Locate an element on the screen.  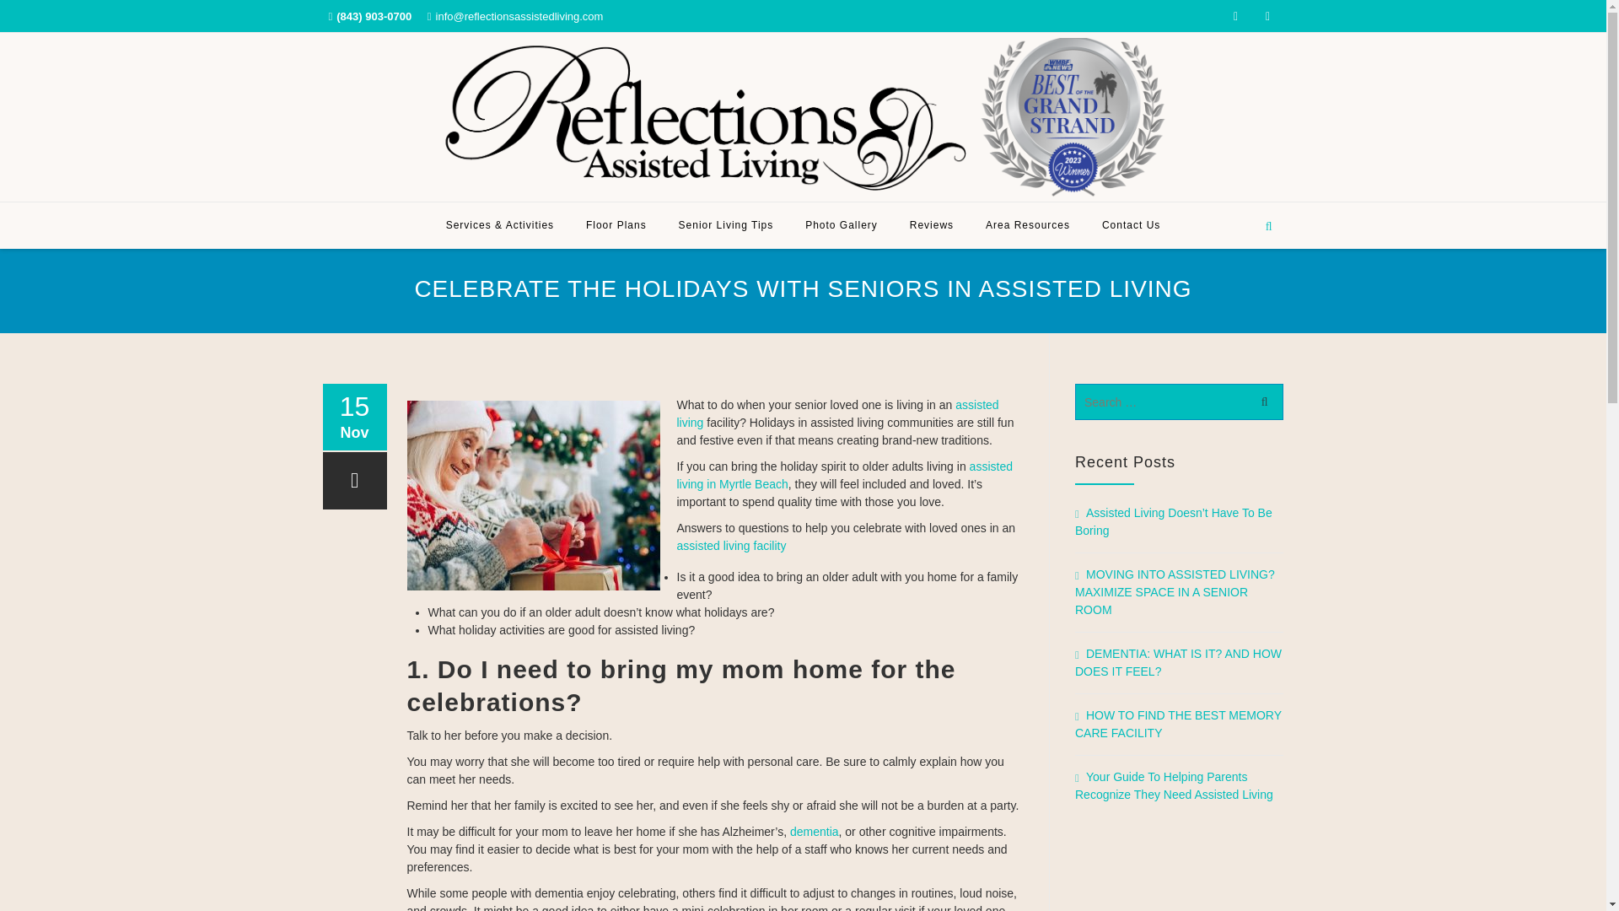
assisted living is located at coordinates (837, 413).